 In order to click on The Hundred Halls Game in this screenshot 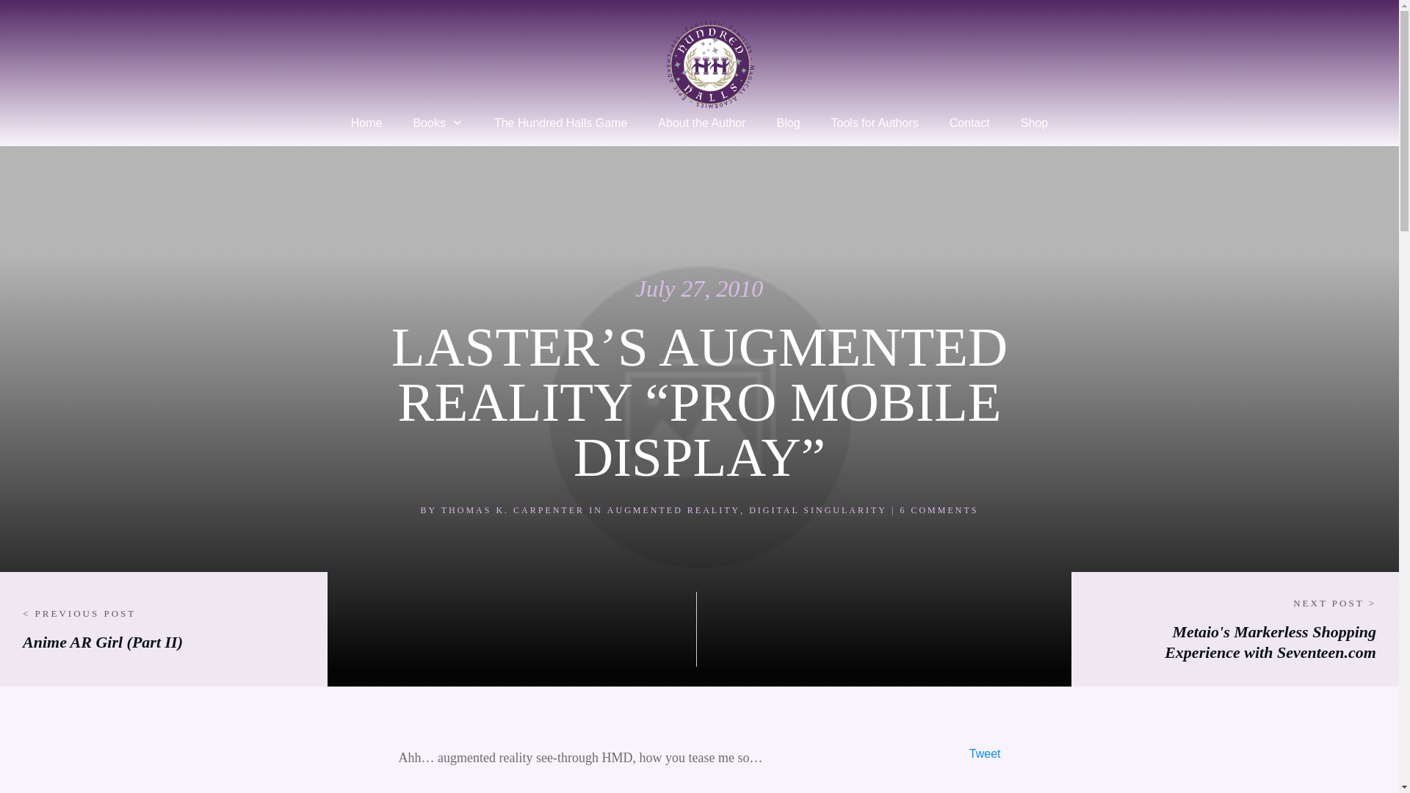, I will do `click(561, 123)`.